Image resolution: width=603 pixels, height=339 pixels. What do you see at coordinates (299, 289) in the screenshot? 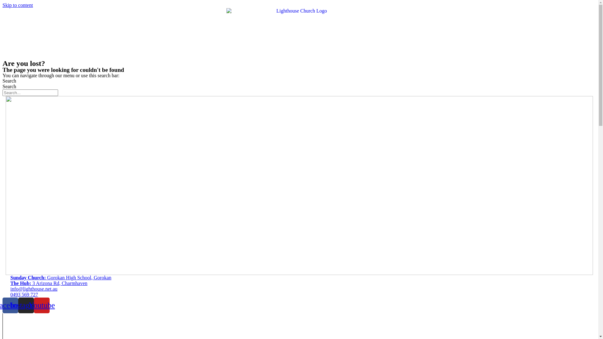
I see `info@lighthouse.net.au` at bounding box center [299, 289].